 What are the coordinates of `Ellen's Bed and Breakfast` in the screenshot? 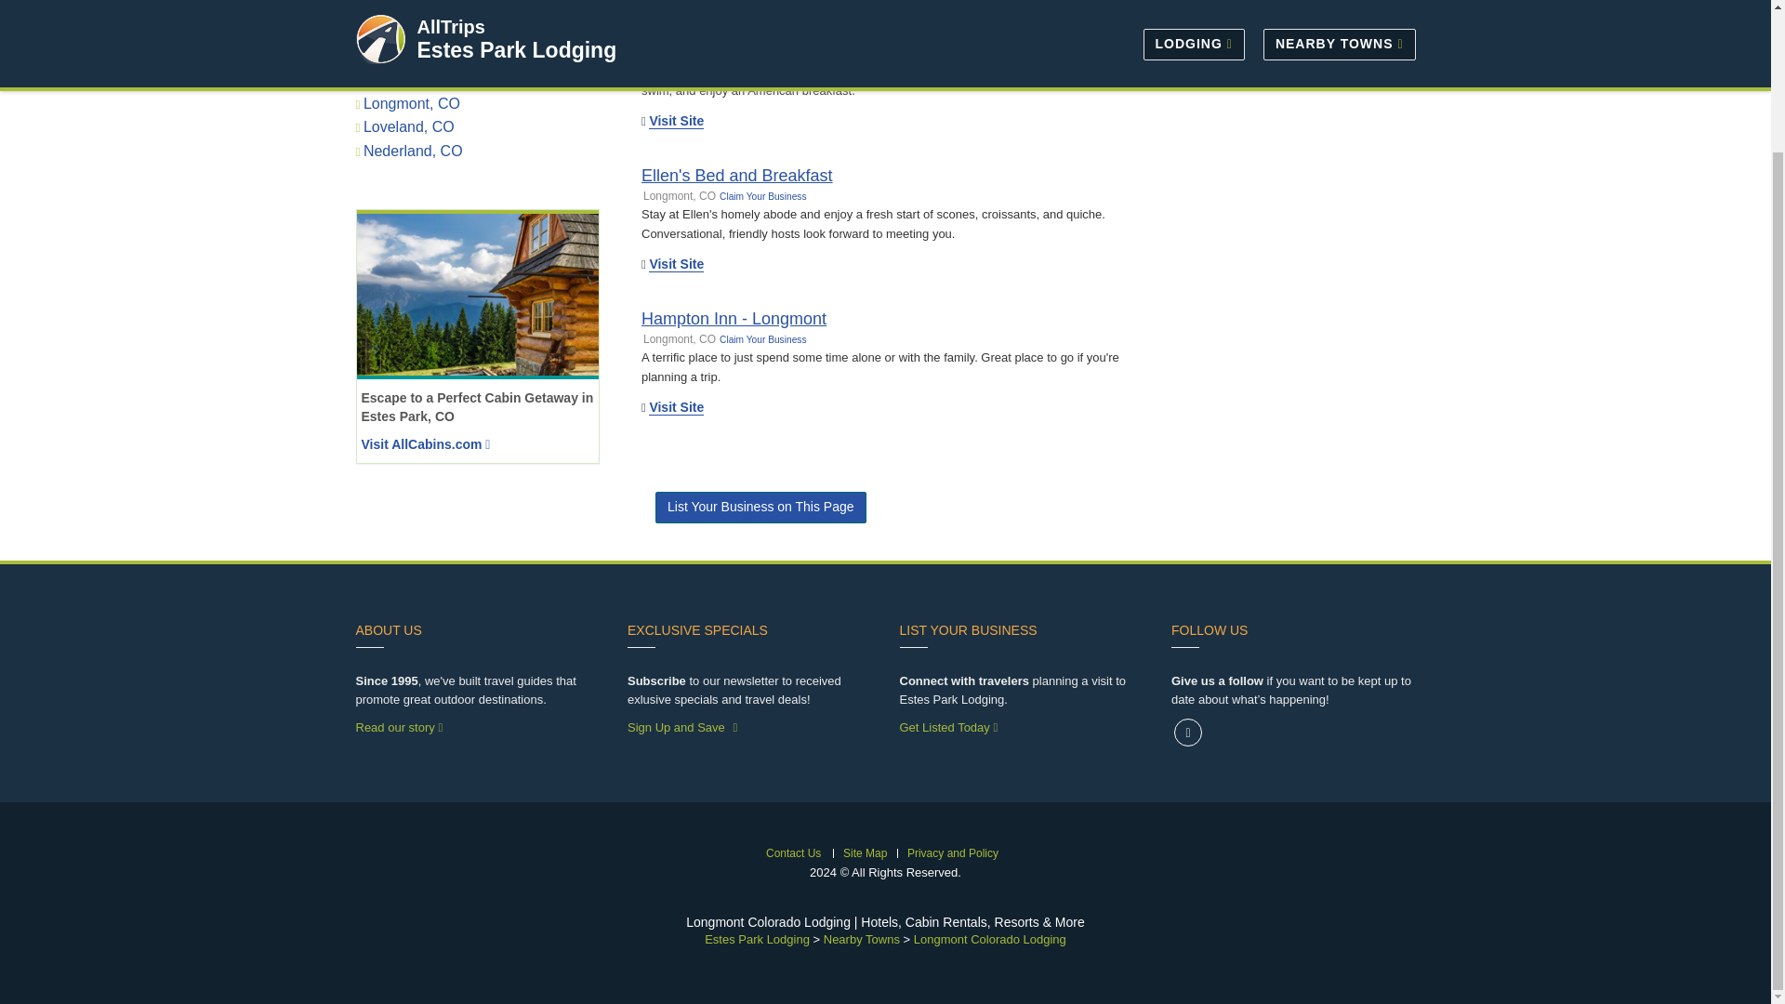 It's located at (736, 175).